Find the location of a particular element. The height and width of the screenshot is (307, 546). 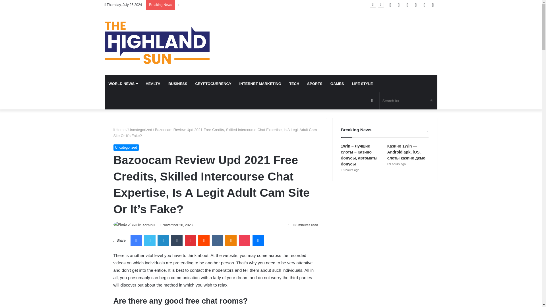

RSS is located at coordinates (407, 5).